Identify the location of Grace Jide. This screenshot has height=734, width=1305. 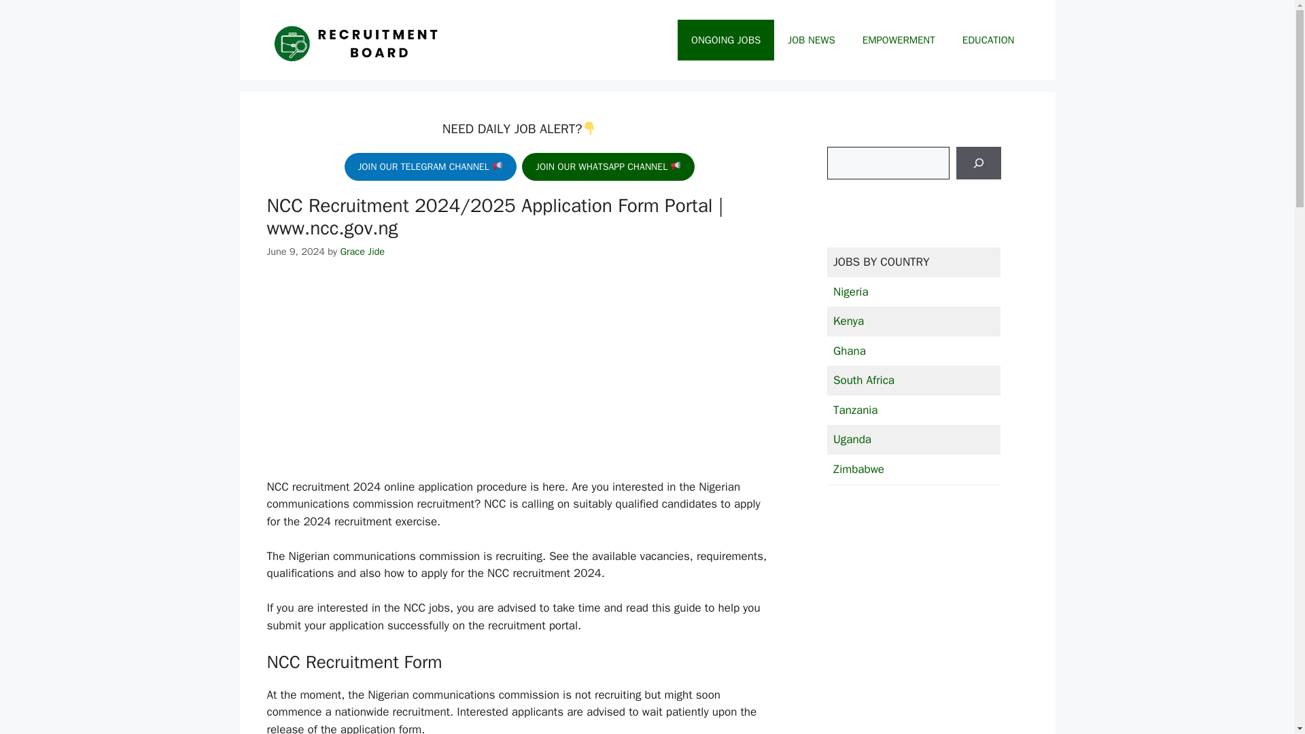
(362, 251).